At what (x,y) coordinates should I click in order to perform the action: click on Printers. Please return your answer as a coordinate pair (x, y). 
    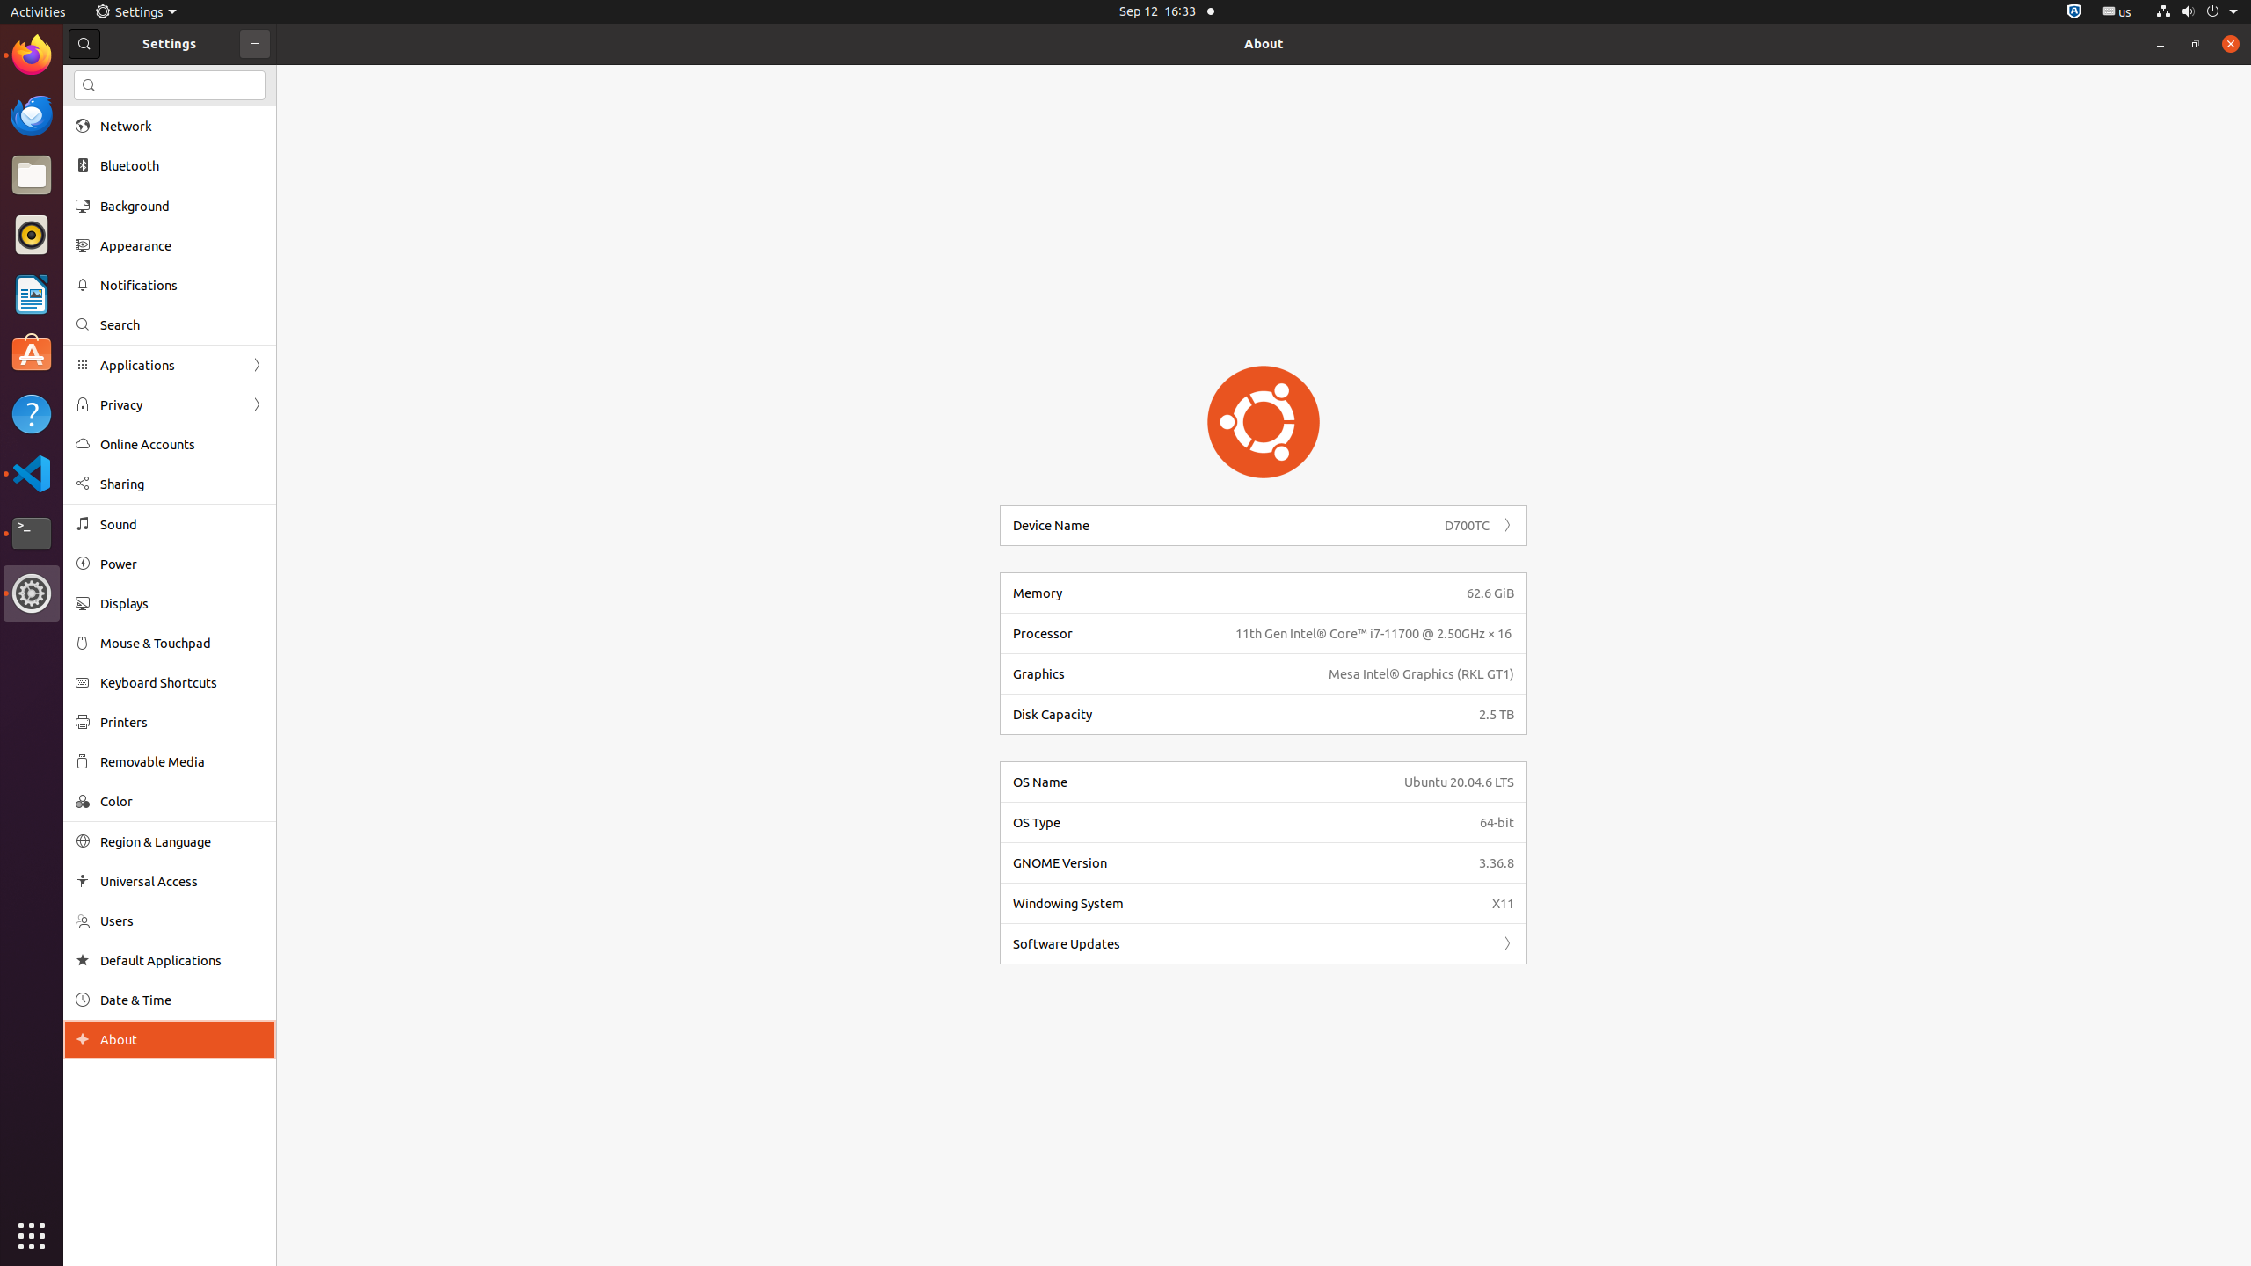
    Looking at the image, I should click on (182, 722).